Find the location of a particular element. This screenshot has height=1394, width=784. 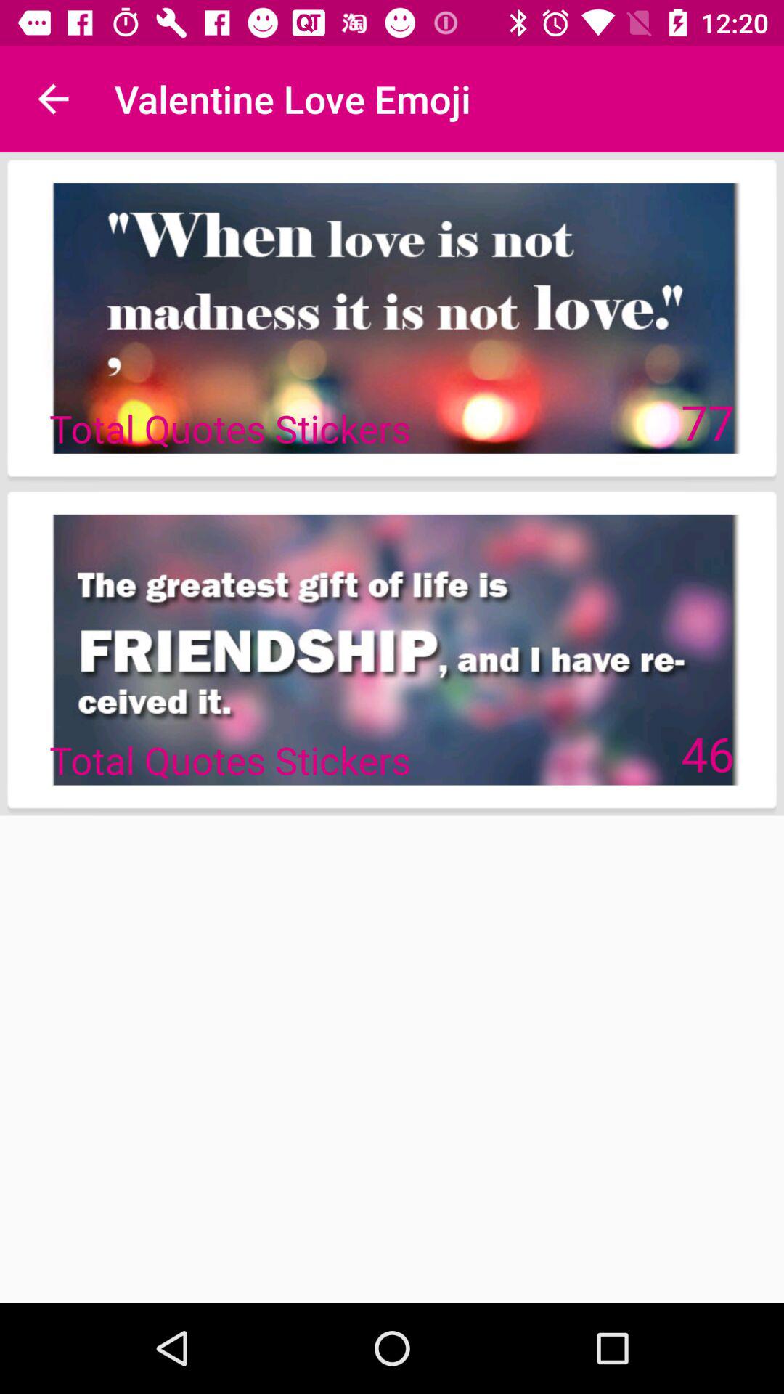

click item to the right of the total quotes stickers item is located at coordinates (707, 421).